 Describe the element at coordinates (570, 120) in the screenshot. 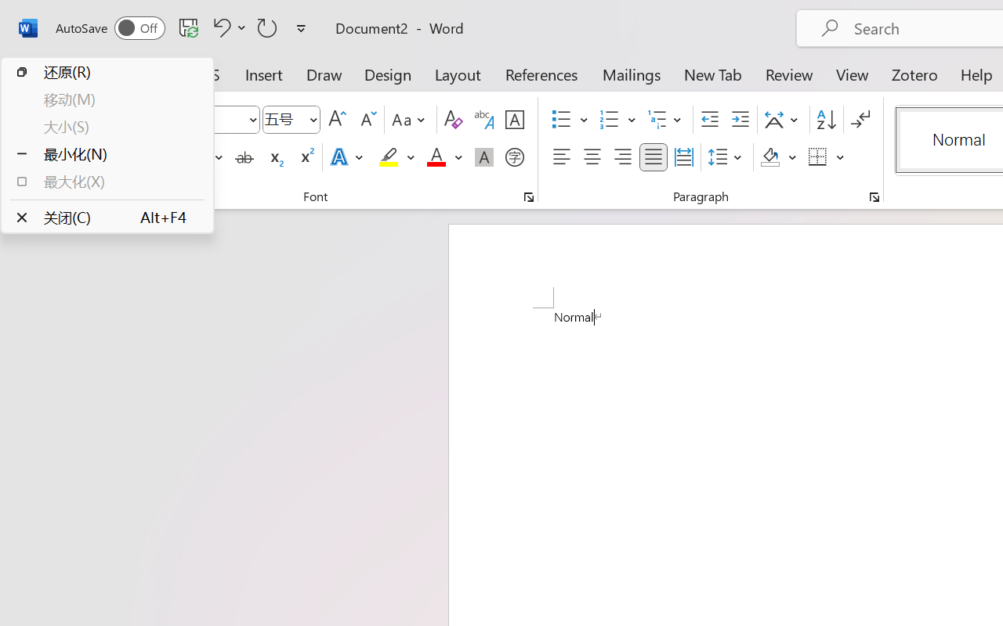

I see `Bullets` at that location.